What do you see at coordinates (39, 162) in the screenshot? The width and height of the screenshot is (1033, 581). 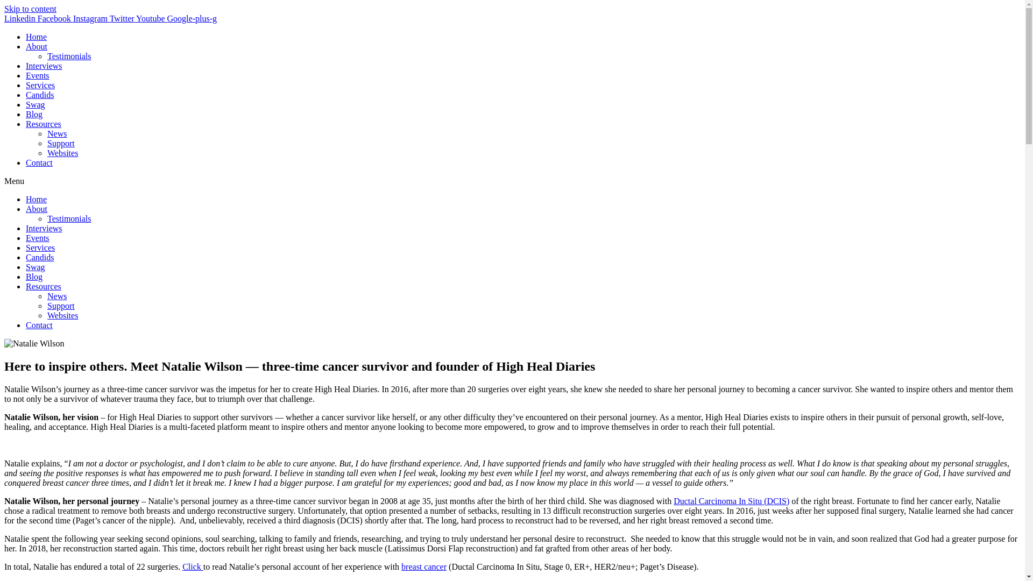 I see `Contact` at bounding box center [39, 162].